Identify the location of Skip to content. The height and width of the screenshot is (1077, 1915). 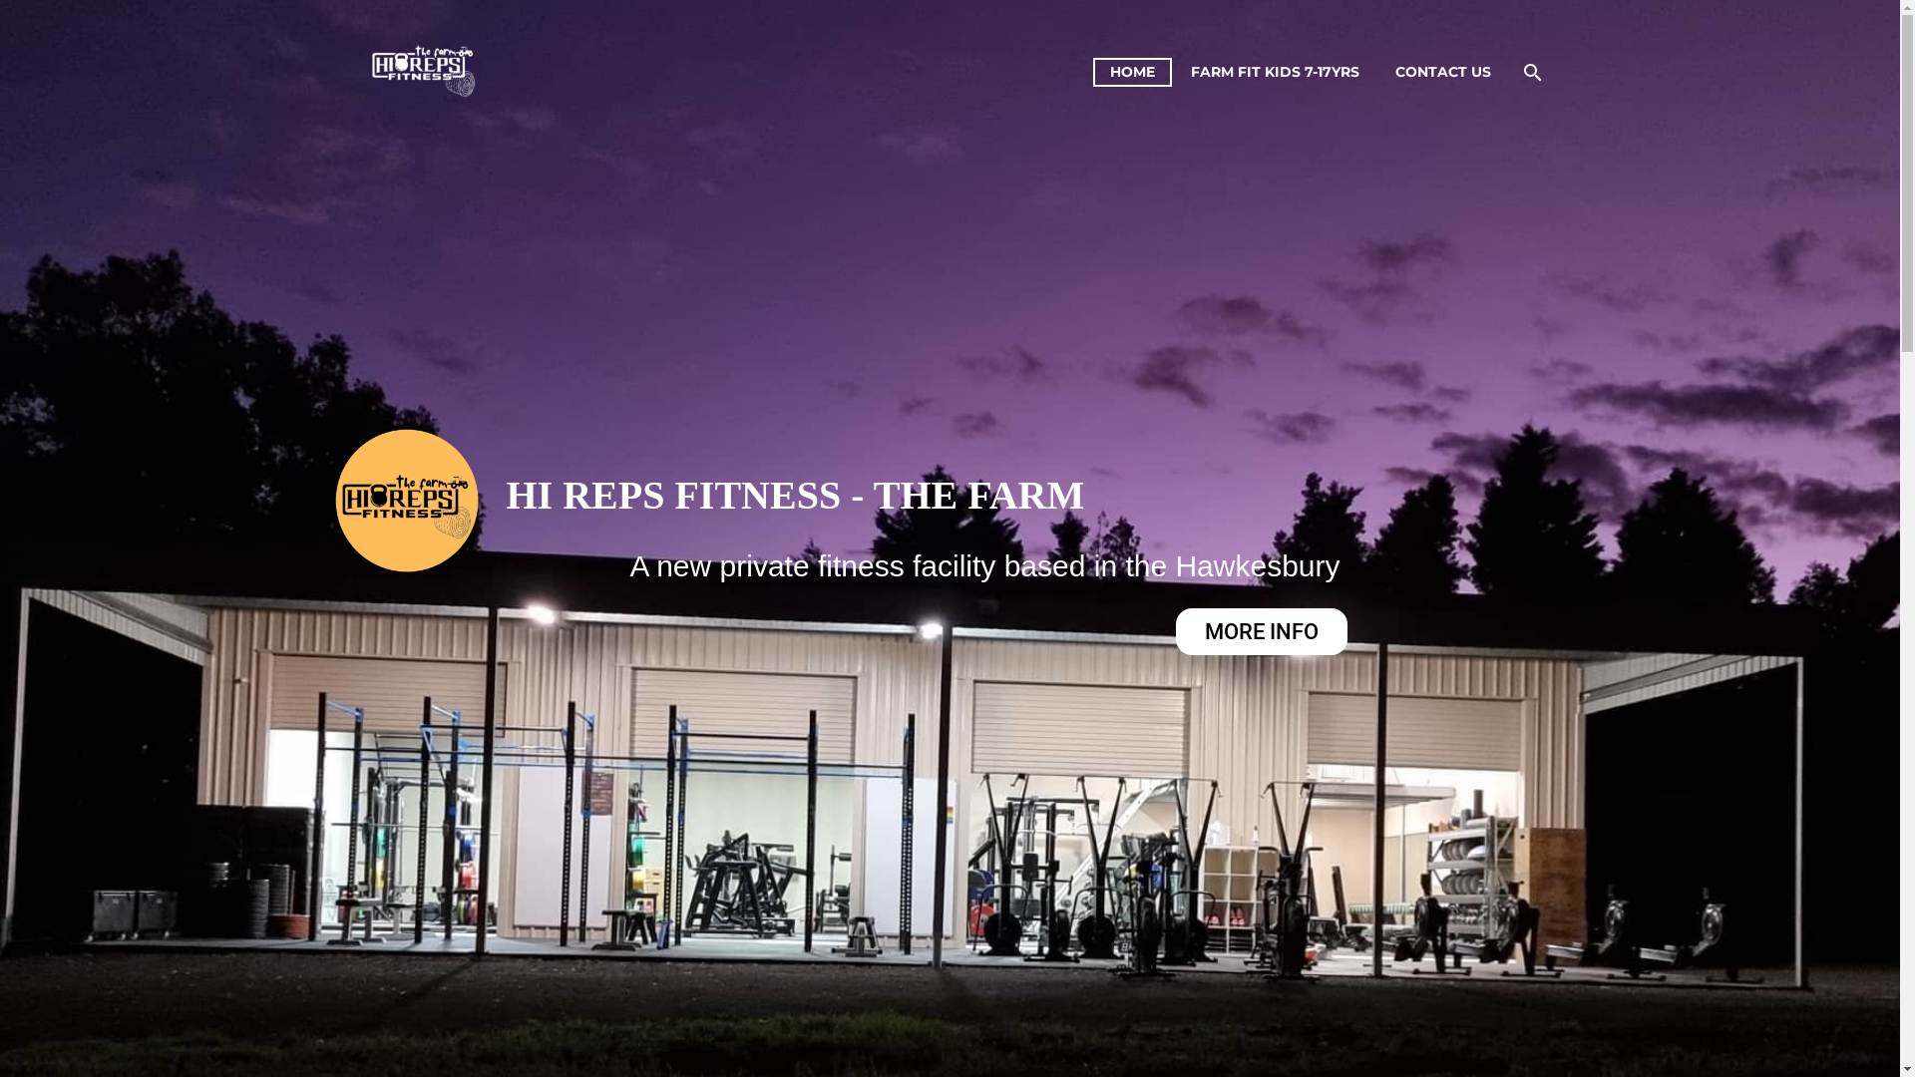
(0, 0).